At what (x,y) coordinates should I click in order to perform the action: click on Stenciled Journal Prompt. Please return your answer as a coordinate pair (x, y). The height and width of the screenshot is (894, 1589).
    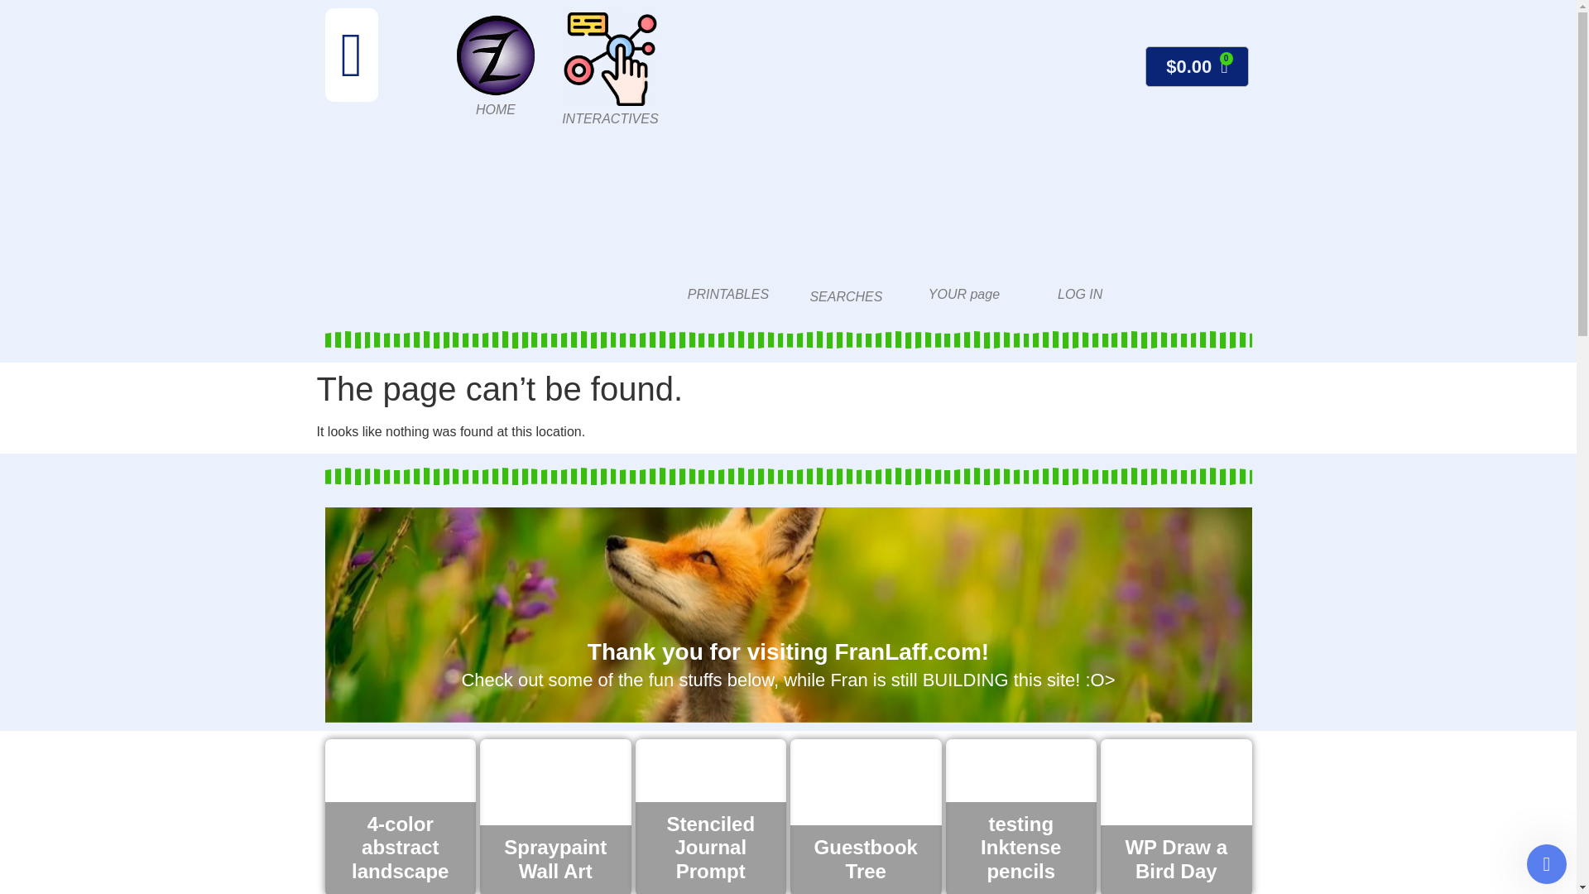
    Looking at the image, I should click on (711, 816).